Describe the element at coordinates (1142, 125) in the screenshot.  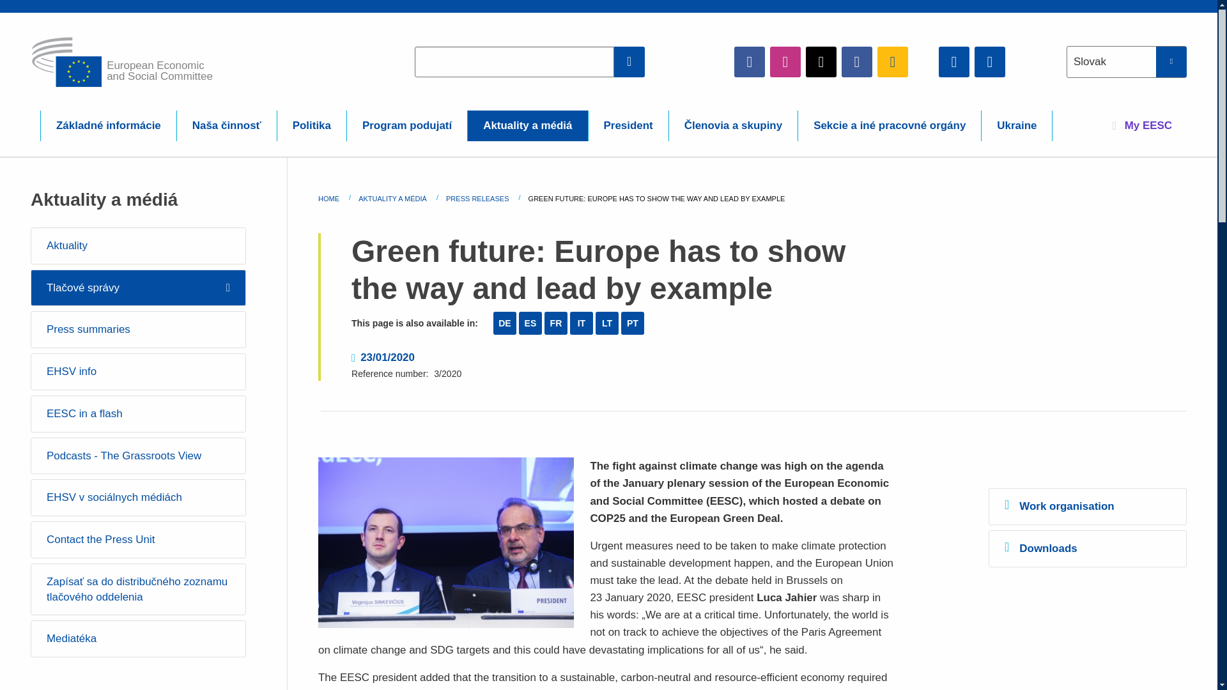
I see `My EESC` at that location.